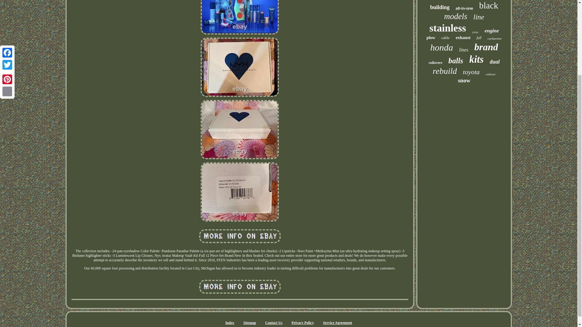 The height and width of the screenshot is (327, 582). What do you see at coordinates (440, 7) in the screenshot?
I see `building` at bounding box center [440, 7].